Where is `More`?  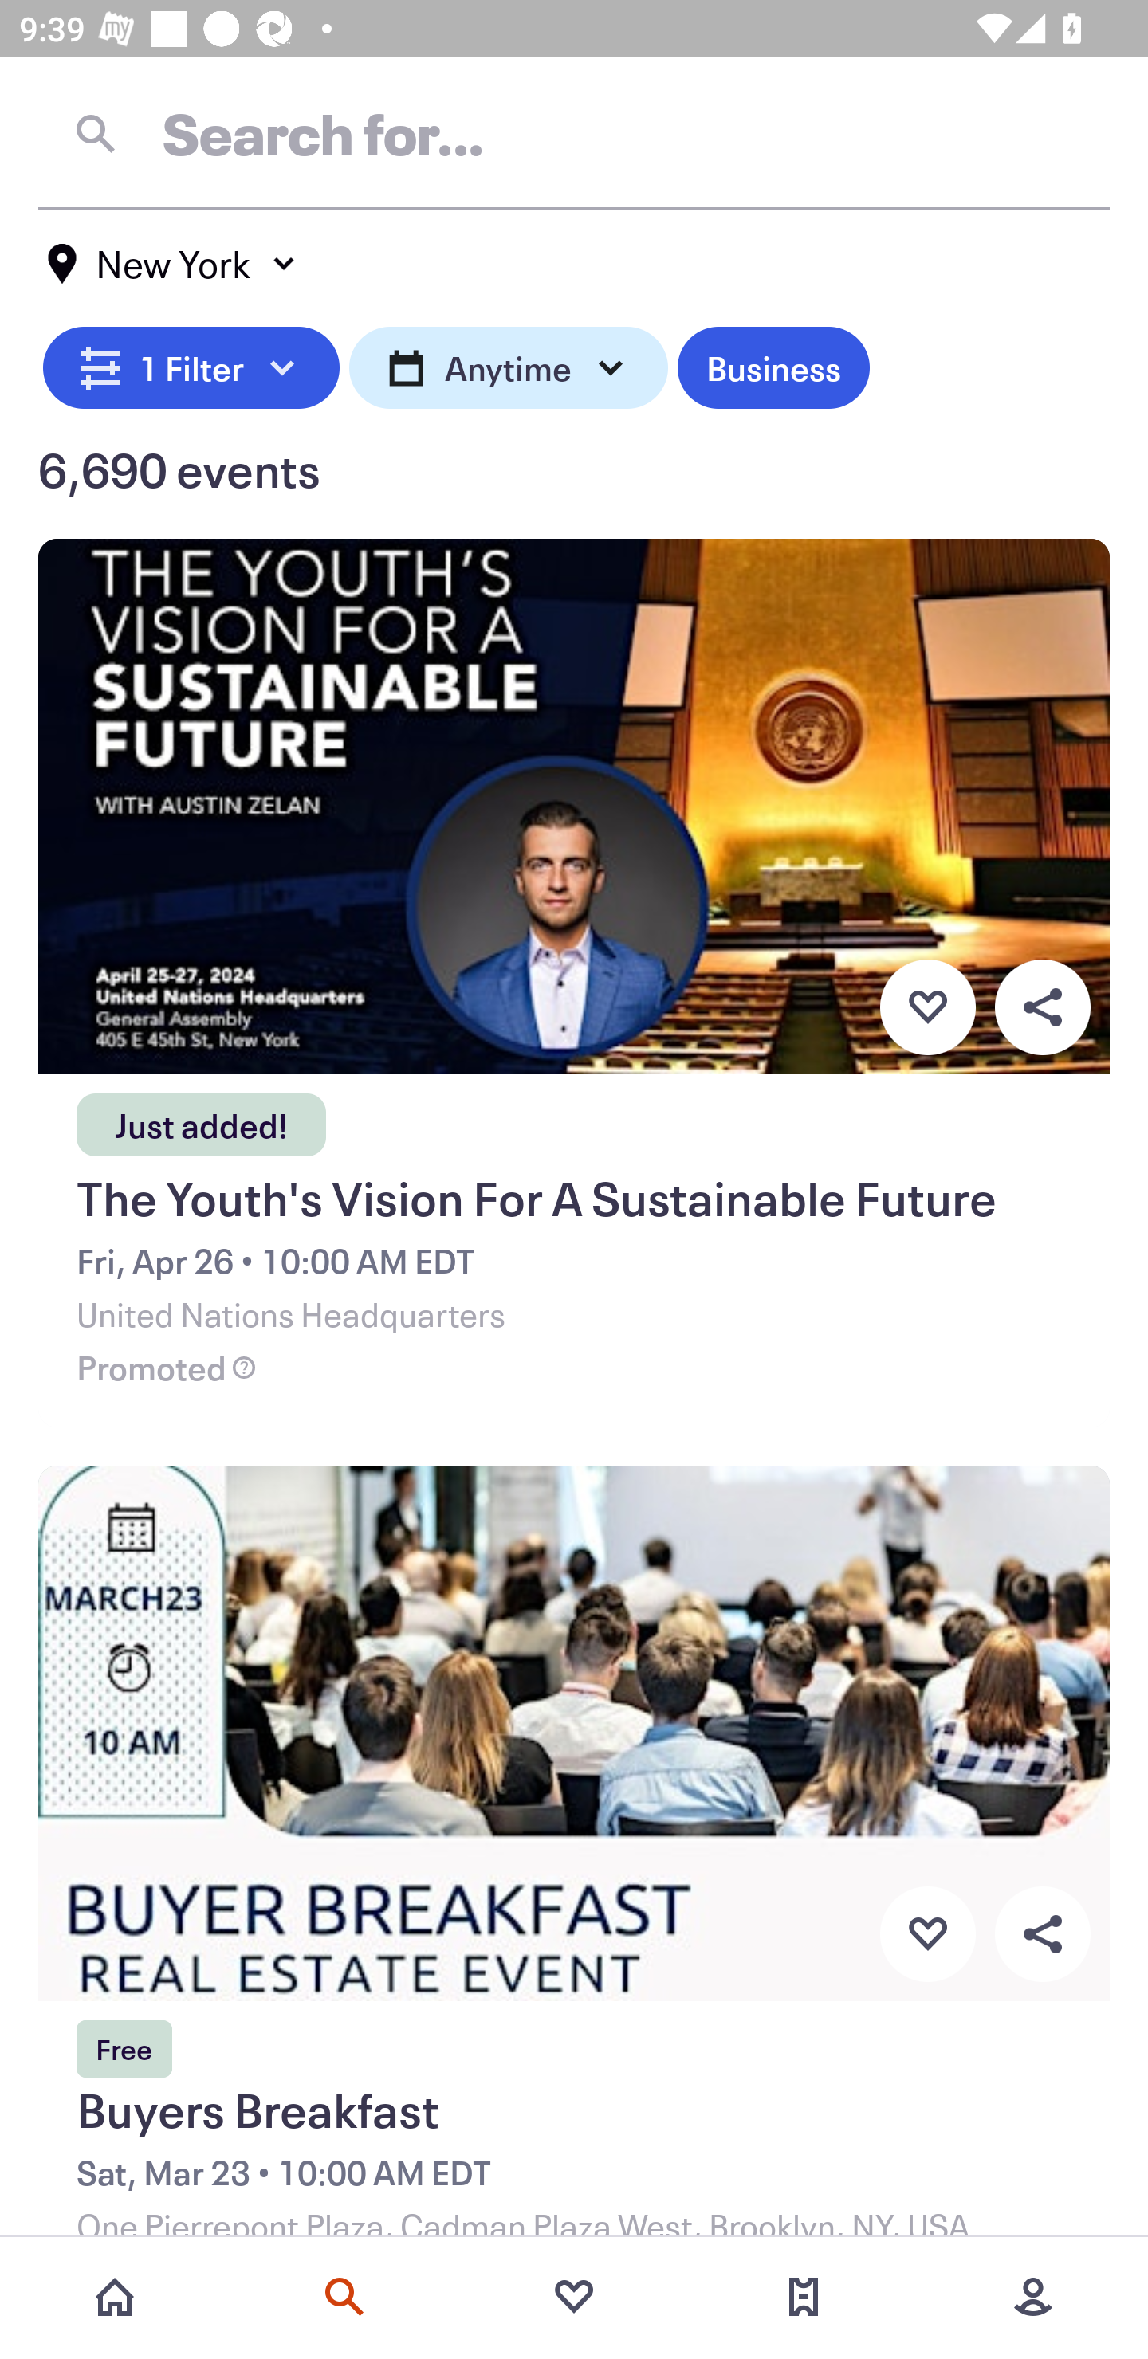 More is located at coordinates (1033, 2297).